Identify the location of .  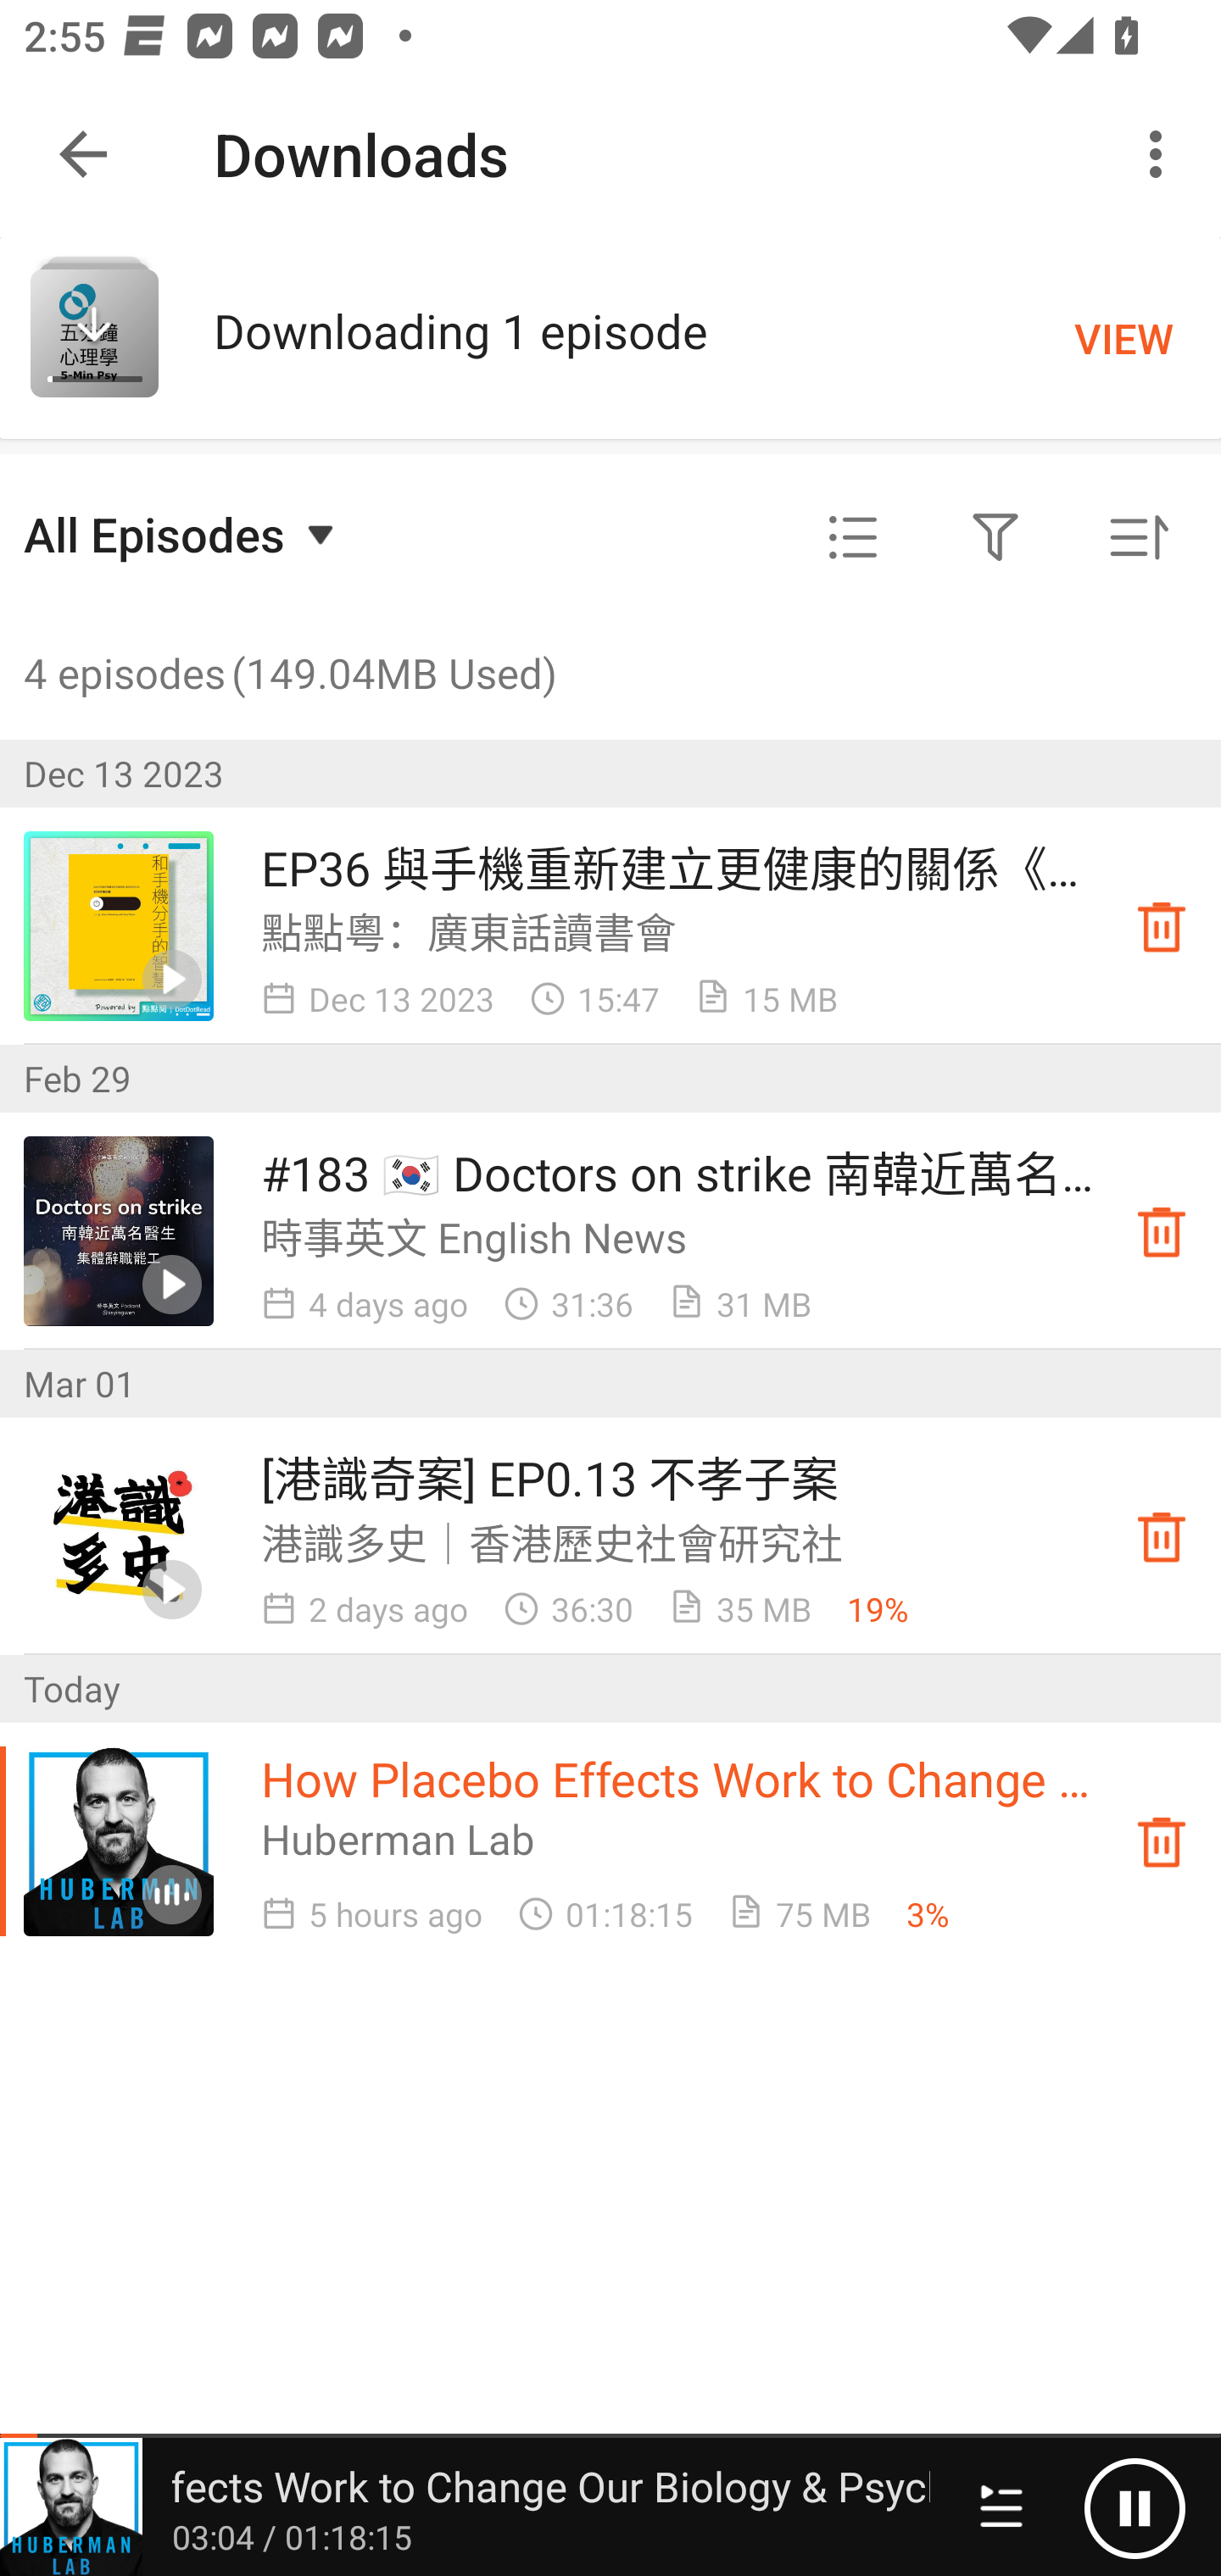
(853, 538).